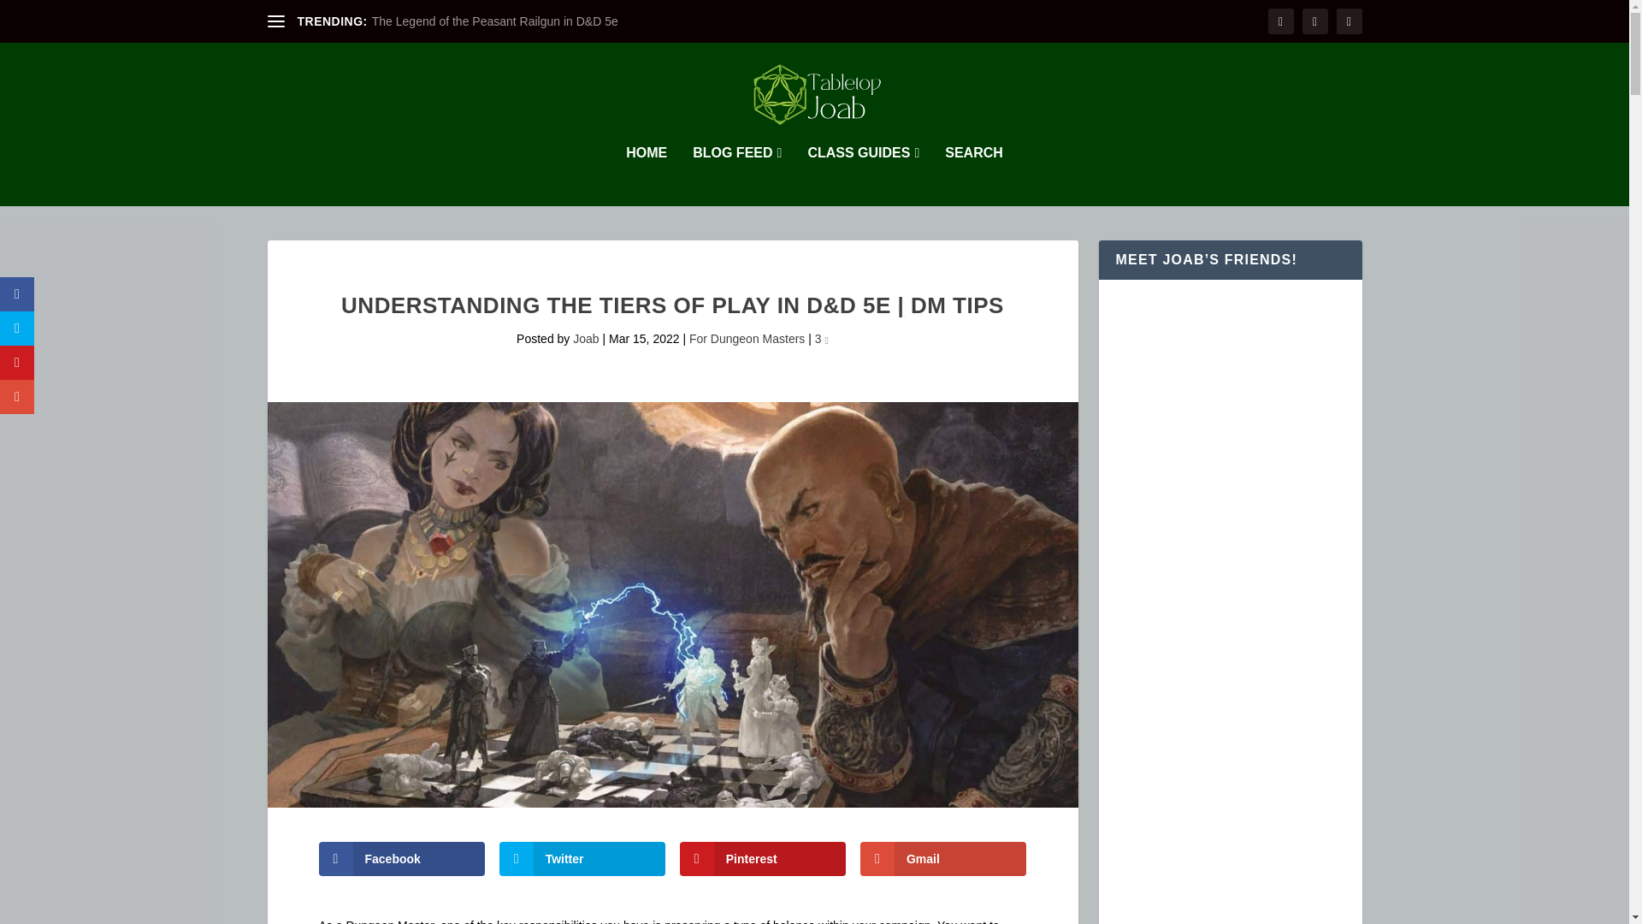 This screenshot has width=1642, height=924. I want to click on Pinterest, so click(763, 858).